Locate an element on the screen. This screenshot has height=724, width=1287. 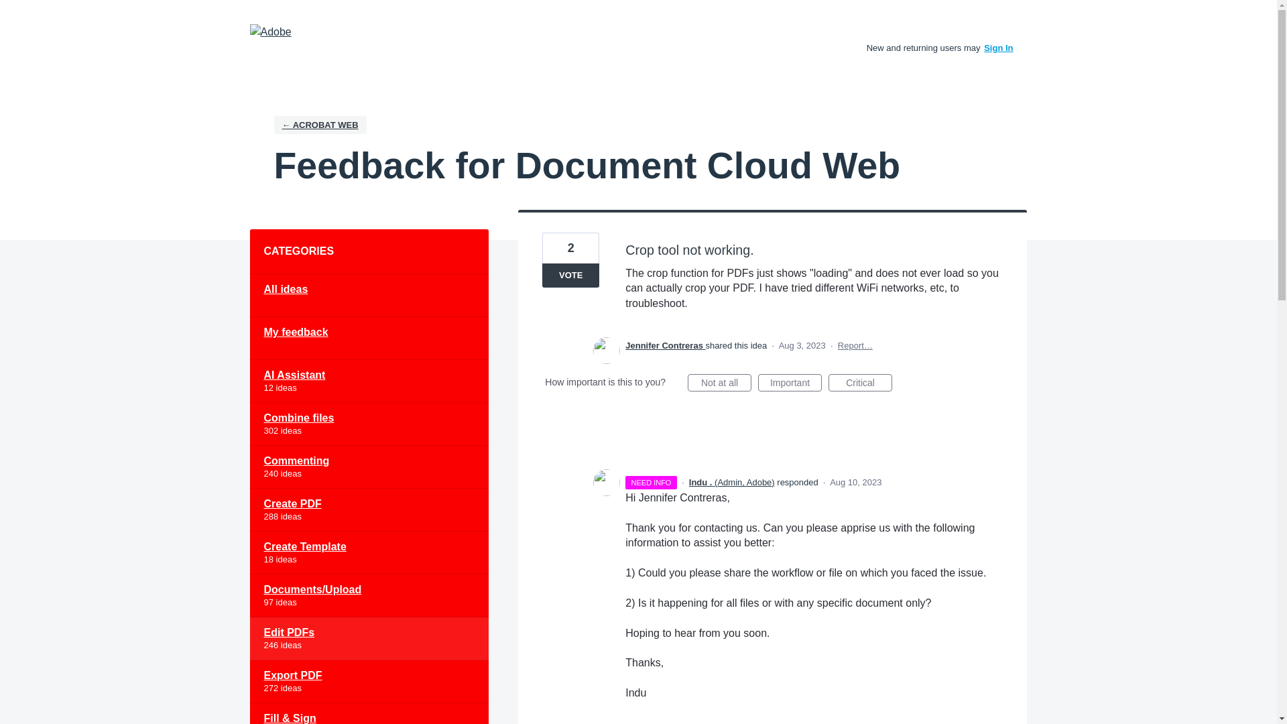
View all ideas in category Combine files is located at coordinates (369, 424).